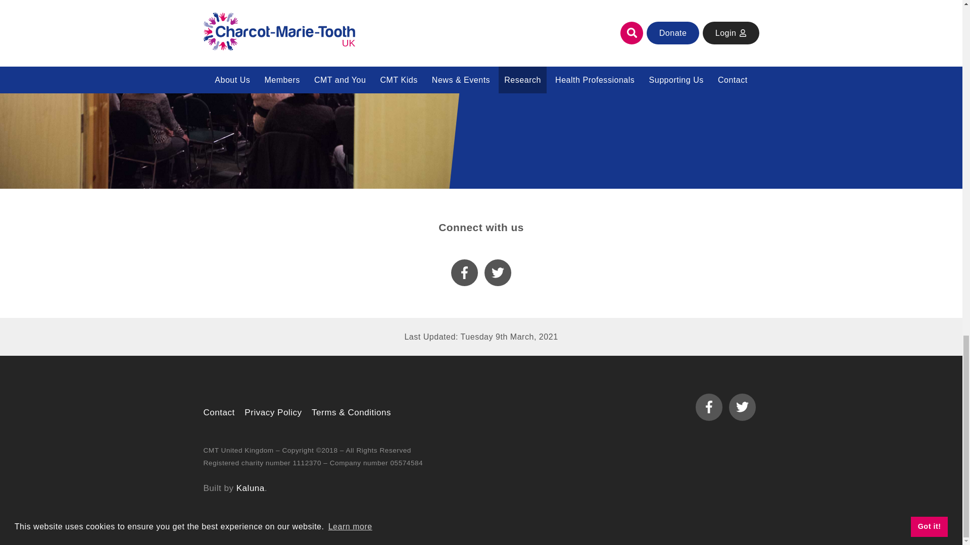  I want to click on Follow us on Twitter, so click(498, 273).